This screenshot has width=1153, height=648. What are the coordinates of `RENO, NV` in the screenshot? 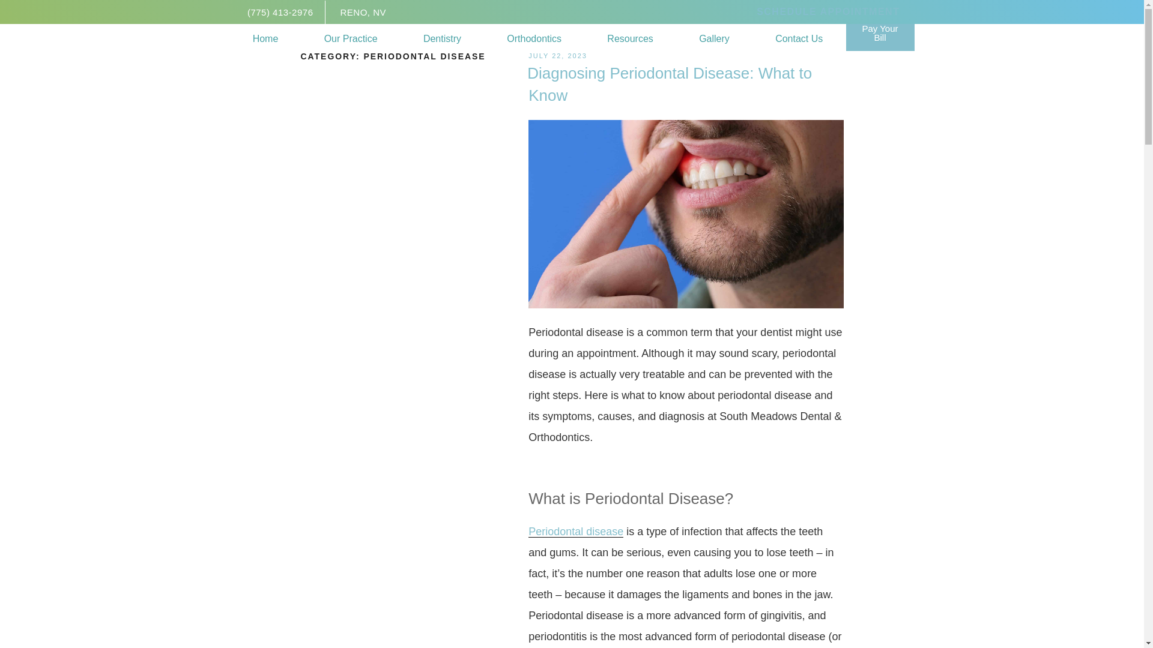 It's located at (363, 11).